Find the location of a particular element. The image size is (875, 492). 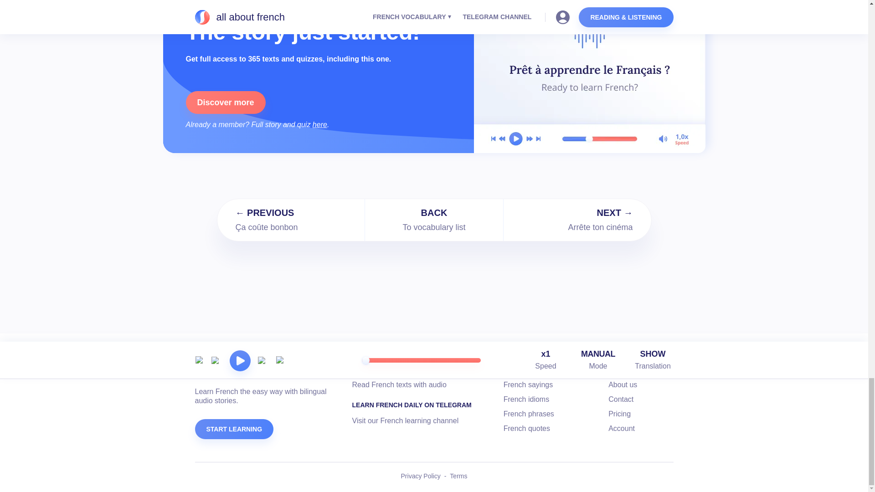

LEARN FRENCH DAILY ON TELEGRAM is located at coordinates (412, 405).